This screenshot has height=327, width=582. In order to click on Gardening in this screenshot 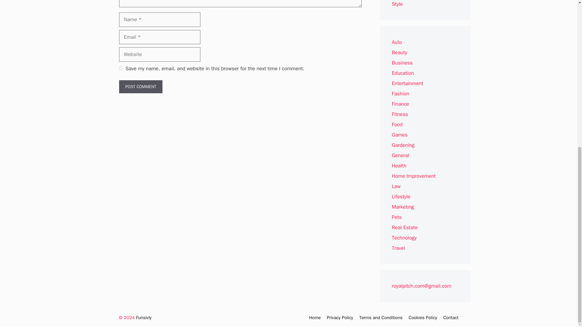, I will do `click(403, 145)`.